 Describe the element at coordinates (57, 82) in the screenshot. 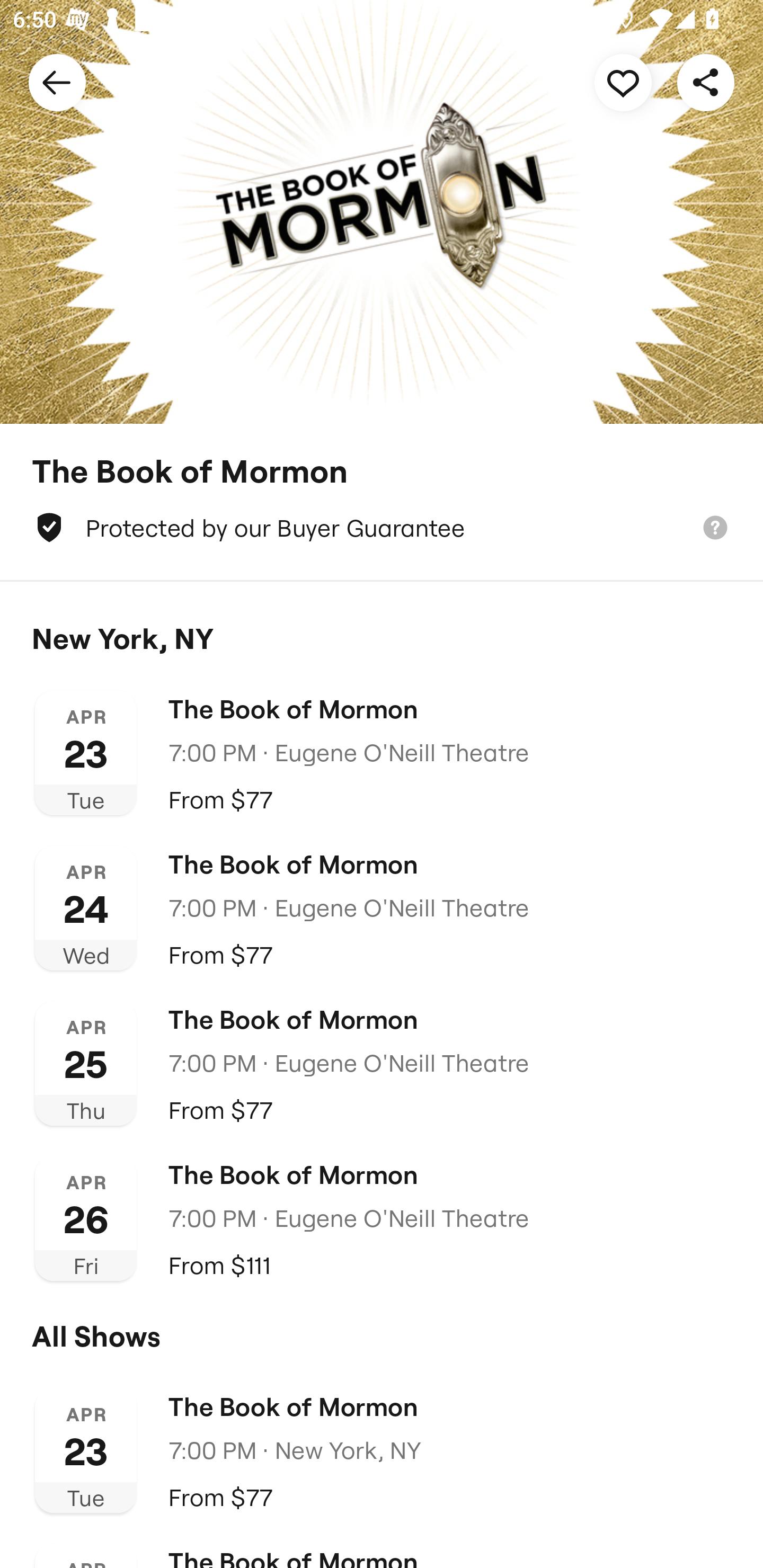

I see `Back` at that location.